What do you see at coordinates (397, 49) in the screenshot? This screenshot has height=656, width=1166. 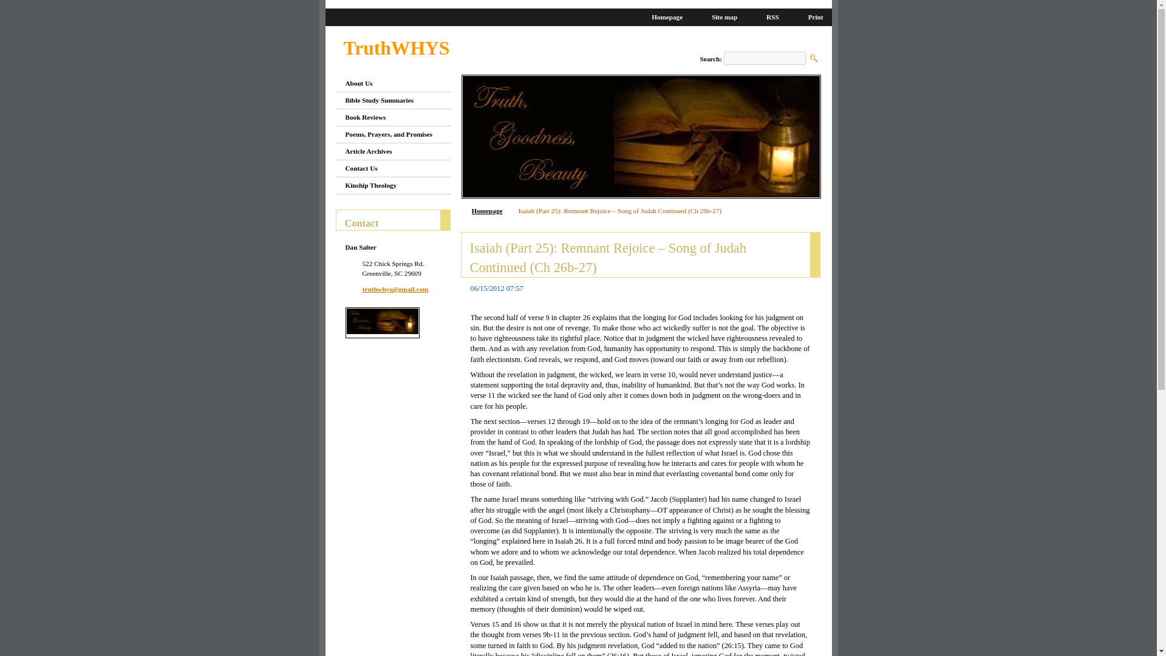 I see `Go to Homepage.` at bounding box center [397, 49].